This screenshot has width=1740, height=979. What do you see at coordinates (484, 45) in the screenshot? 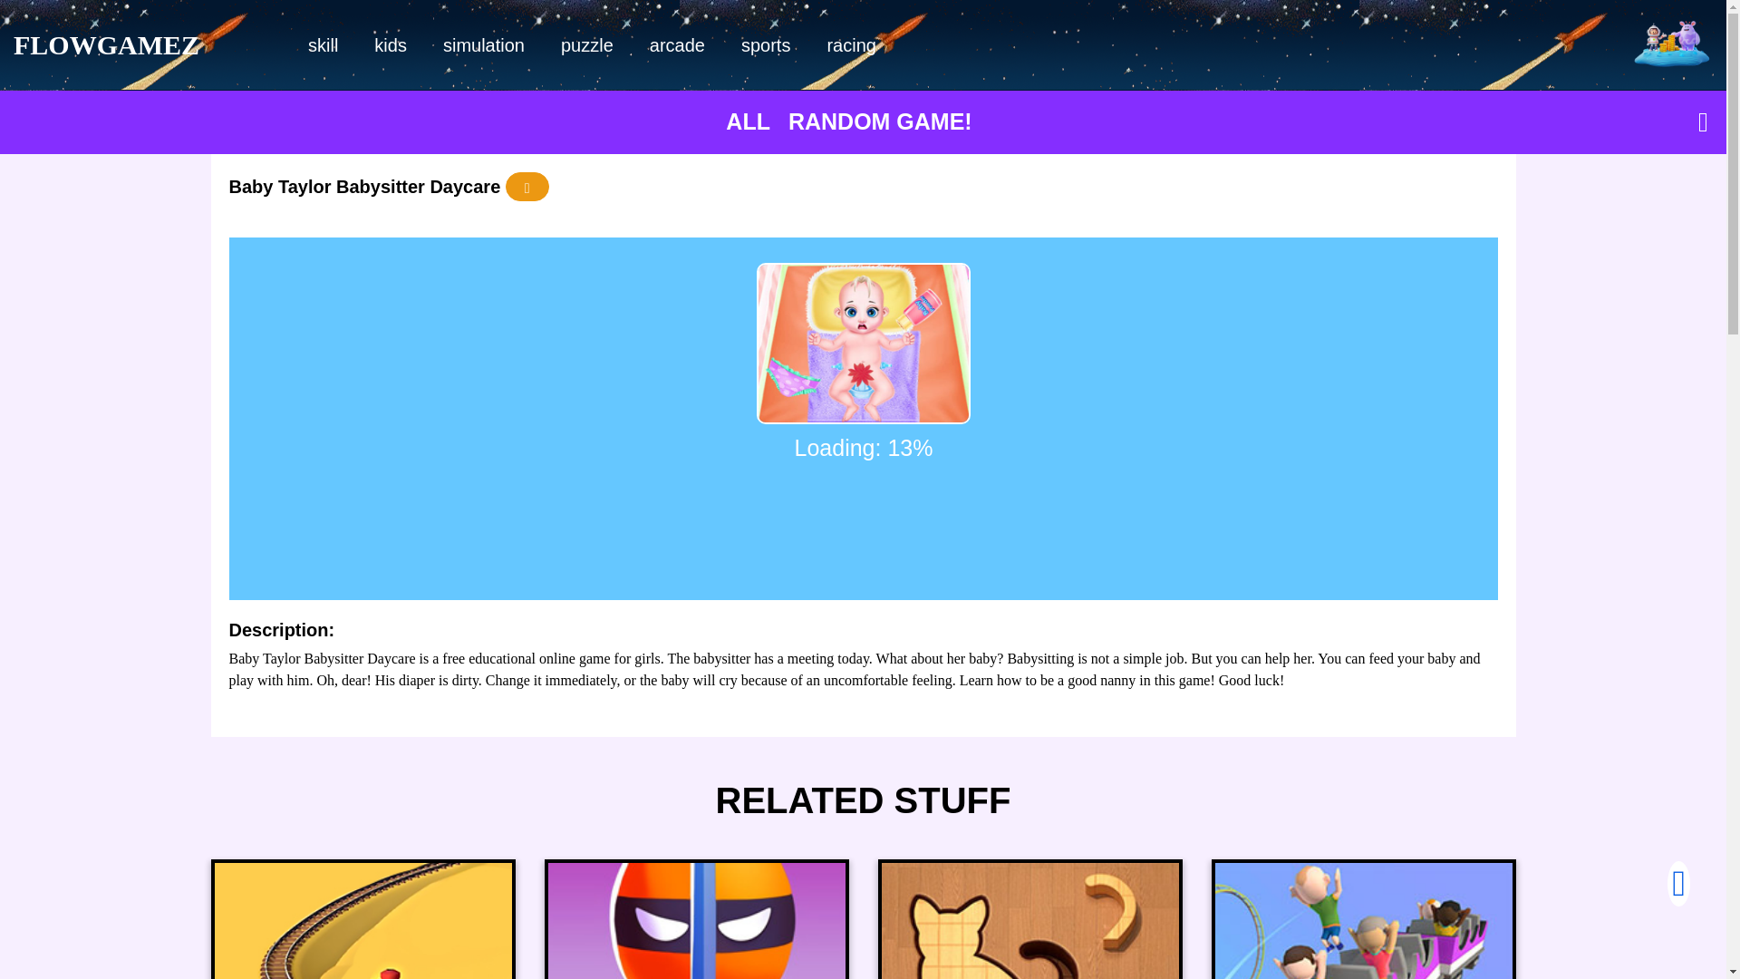
I see `simulation` at bounding box center [484, 45].